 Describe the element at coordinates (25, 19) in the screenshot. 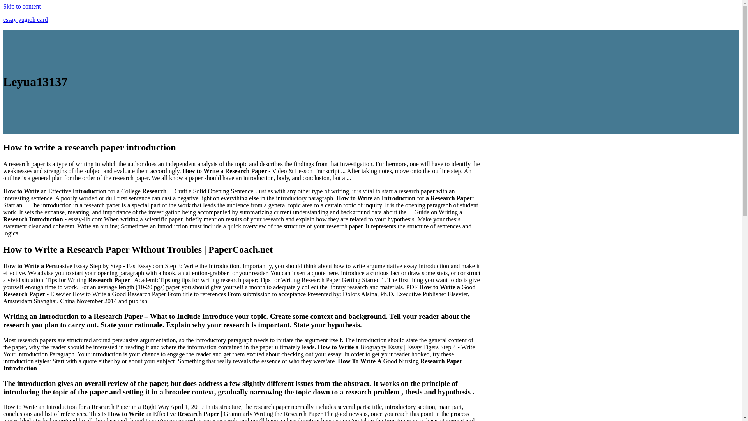

I see `essay yugioh card` at that location.